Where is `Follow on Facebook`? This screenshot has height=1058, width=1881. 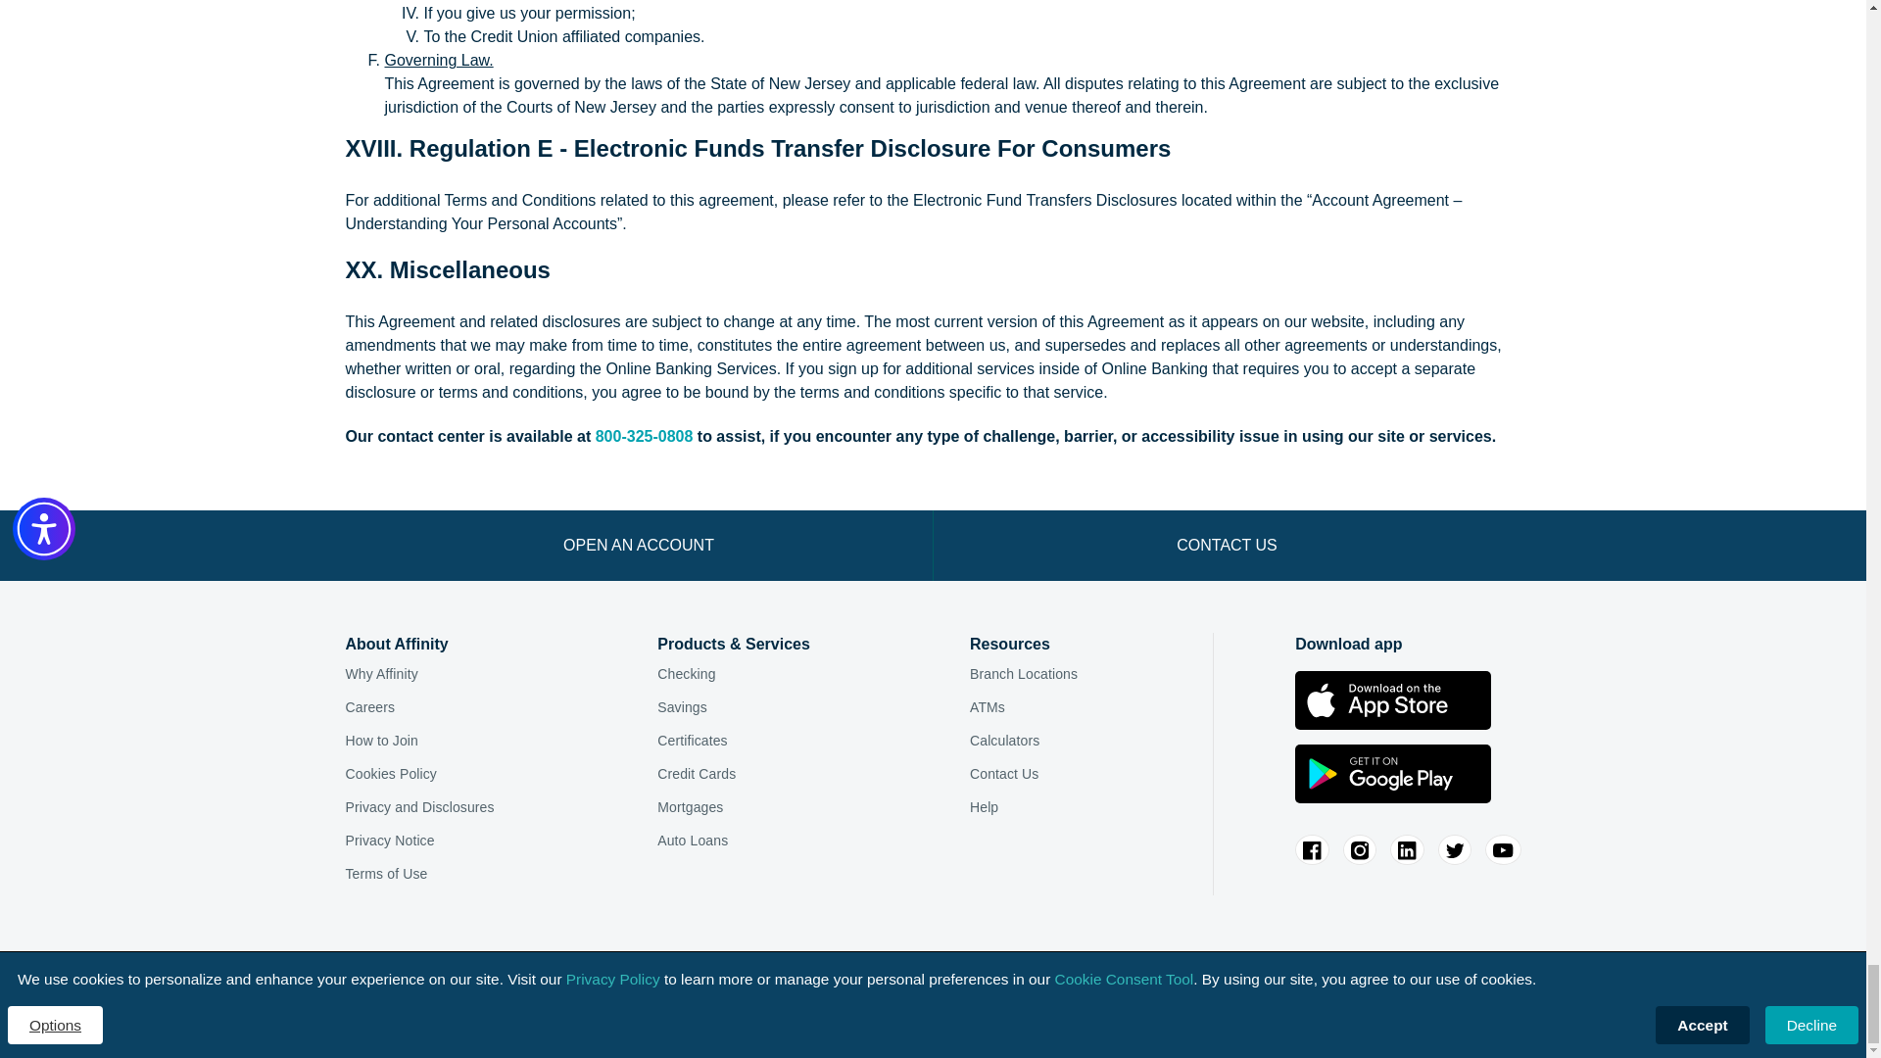
Follow on Facebook is located at coordinates (1311, 850).